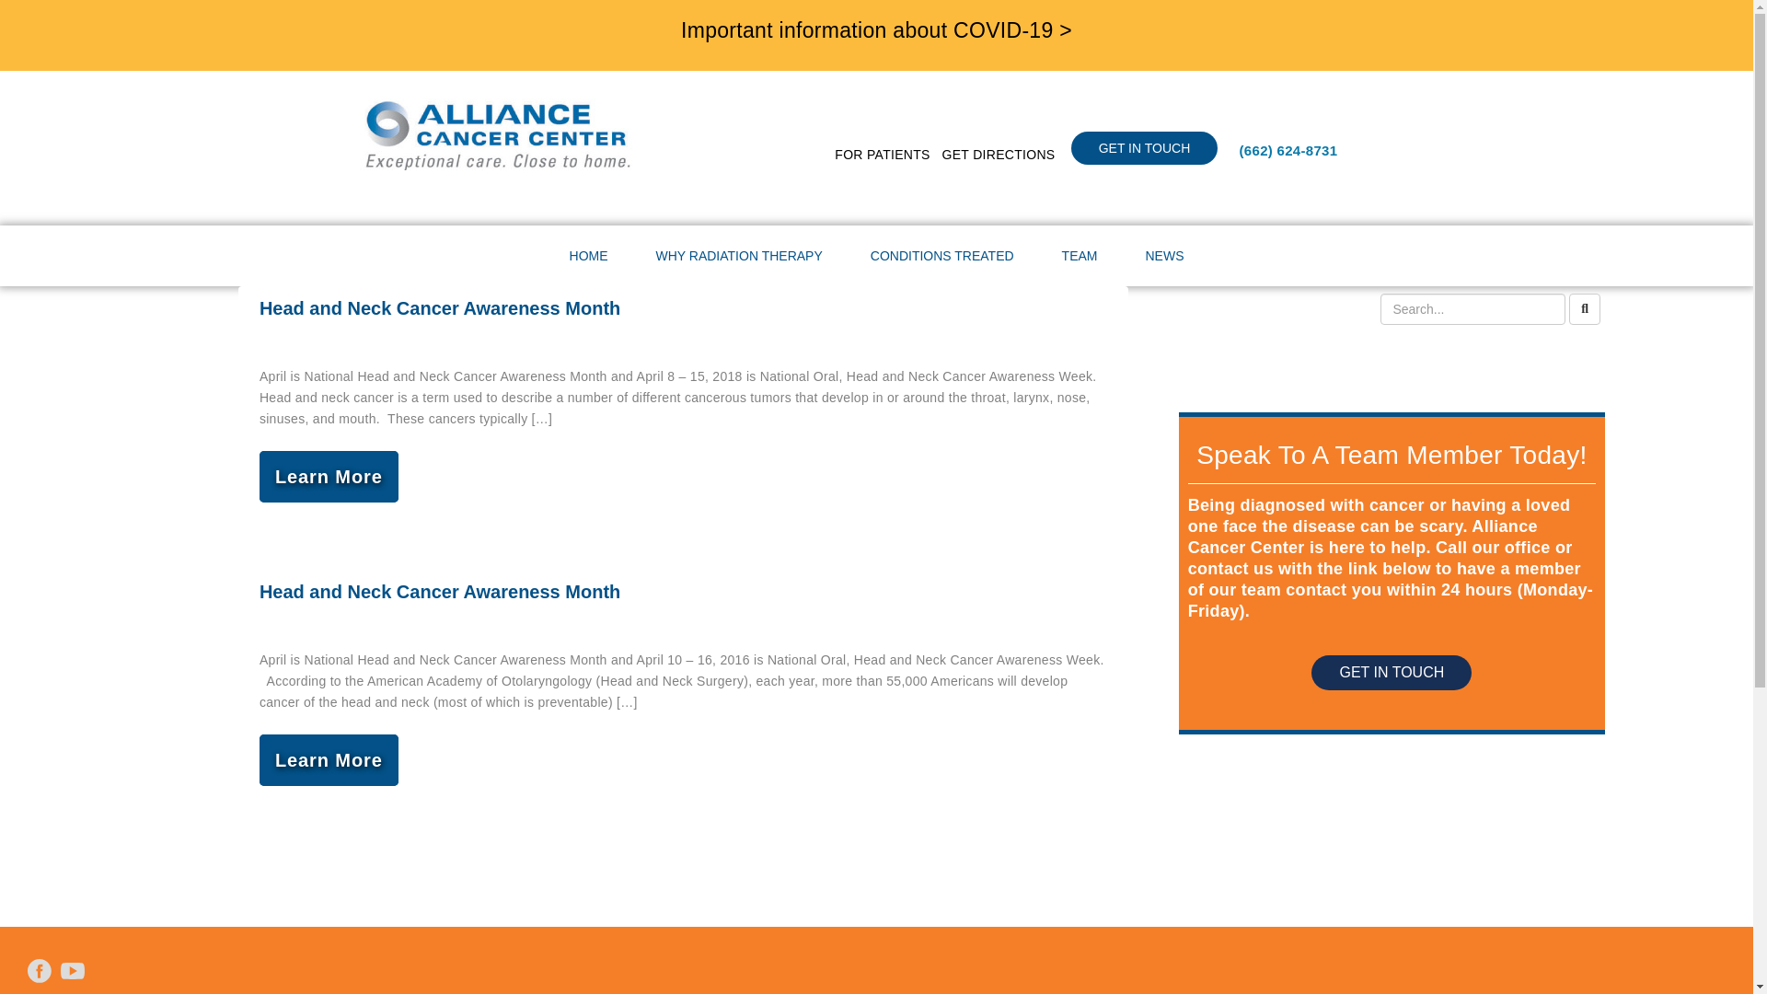 The height and width of the screenshot is (994, 1767). What do you see at coordinates (998, 155) in the screenshot?
I see `GET DIRECTIONS` at bounding box center [998, 155].